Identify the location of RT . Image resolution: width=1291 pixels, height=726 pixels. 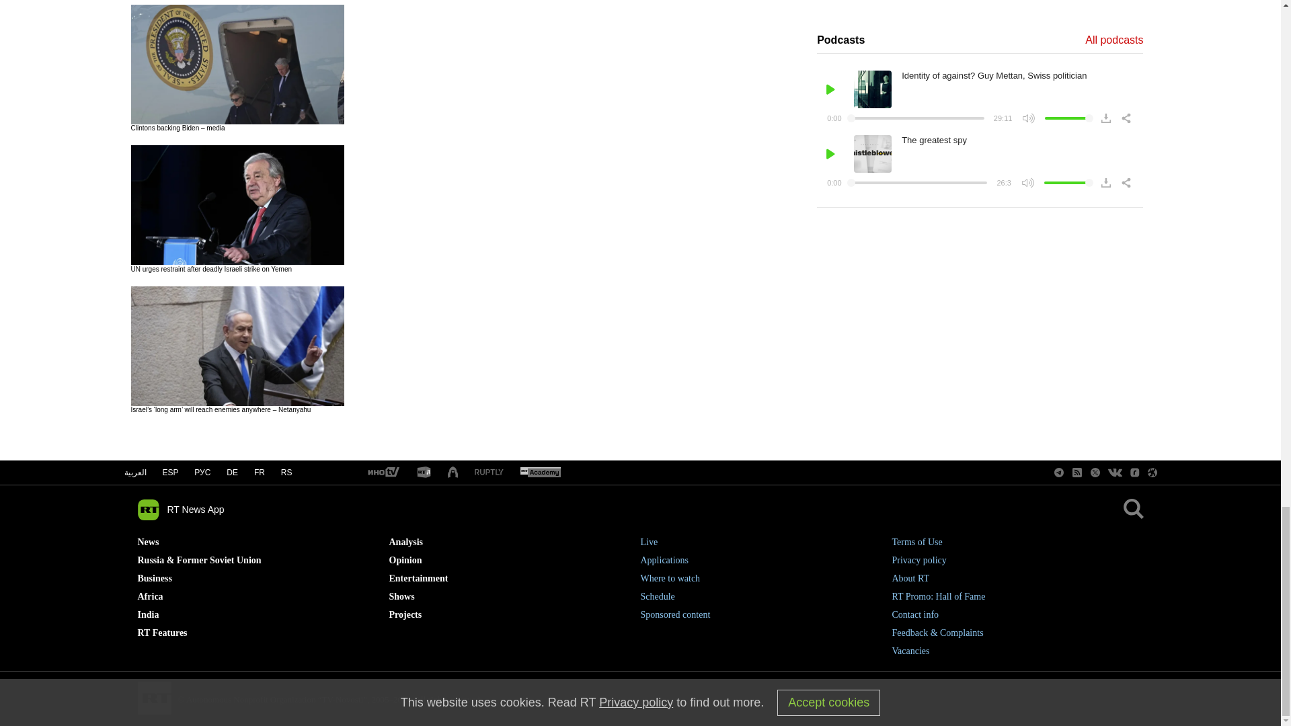
(489, 472).